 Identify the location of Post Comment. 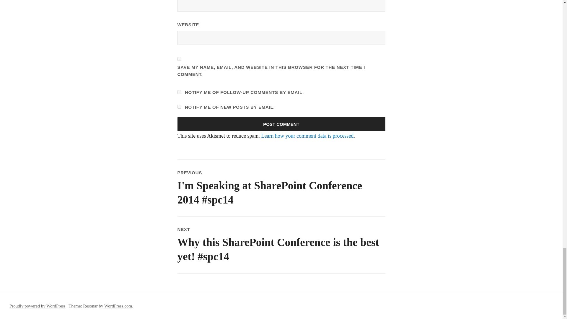
(281, 124).